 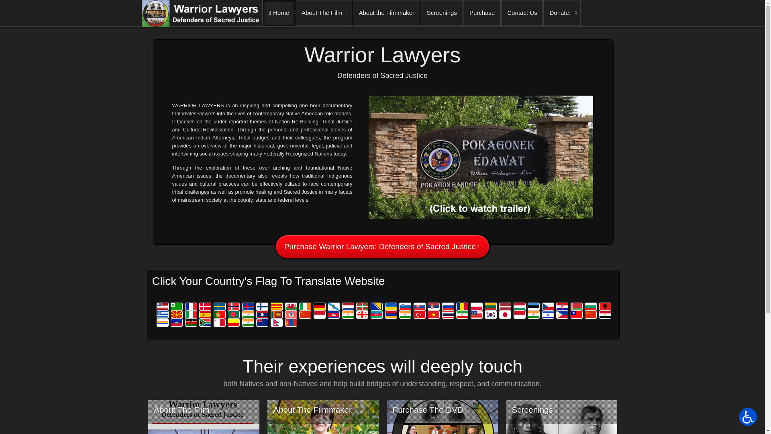 What do you see at coordinates (349, 306) in the screenshot?
I see ` Nederlands` at bounding box center [349, 306].